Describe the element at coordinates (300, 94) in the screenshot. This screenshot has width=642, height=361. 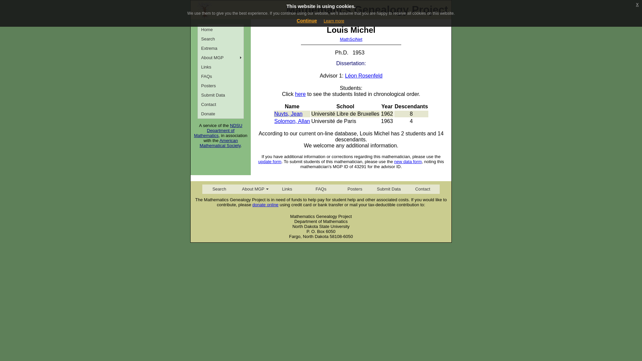
I see `here` at that location.